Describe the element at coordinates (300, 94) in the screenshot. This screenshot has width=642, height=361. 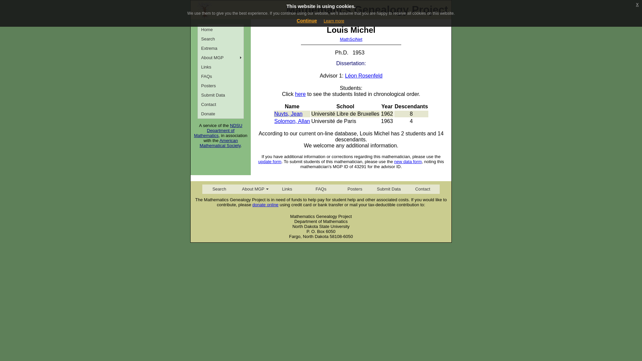
I see `here` at that location.